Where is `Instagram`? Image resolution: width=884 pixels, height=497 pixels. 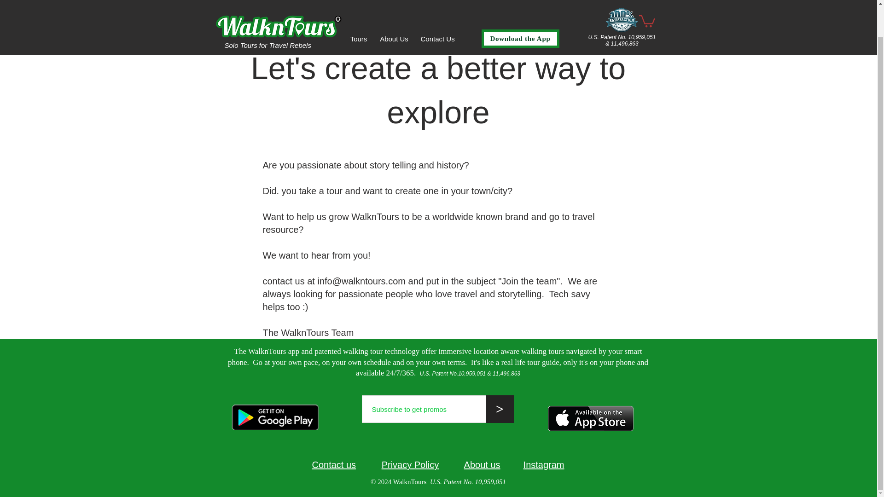
Instagram is located at coordinates (544, 465).